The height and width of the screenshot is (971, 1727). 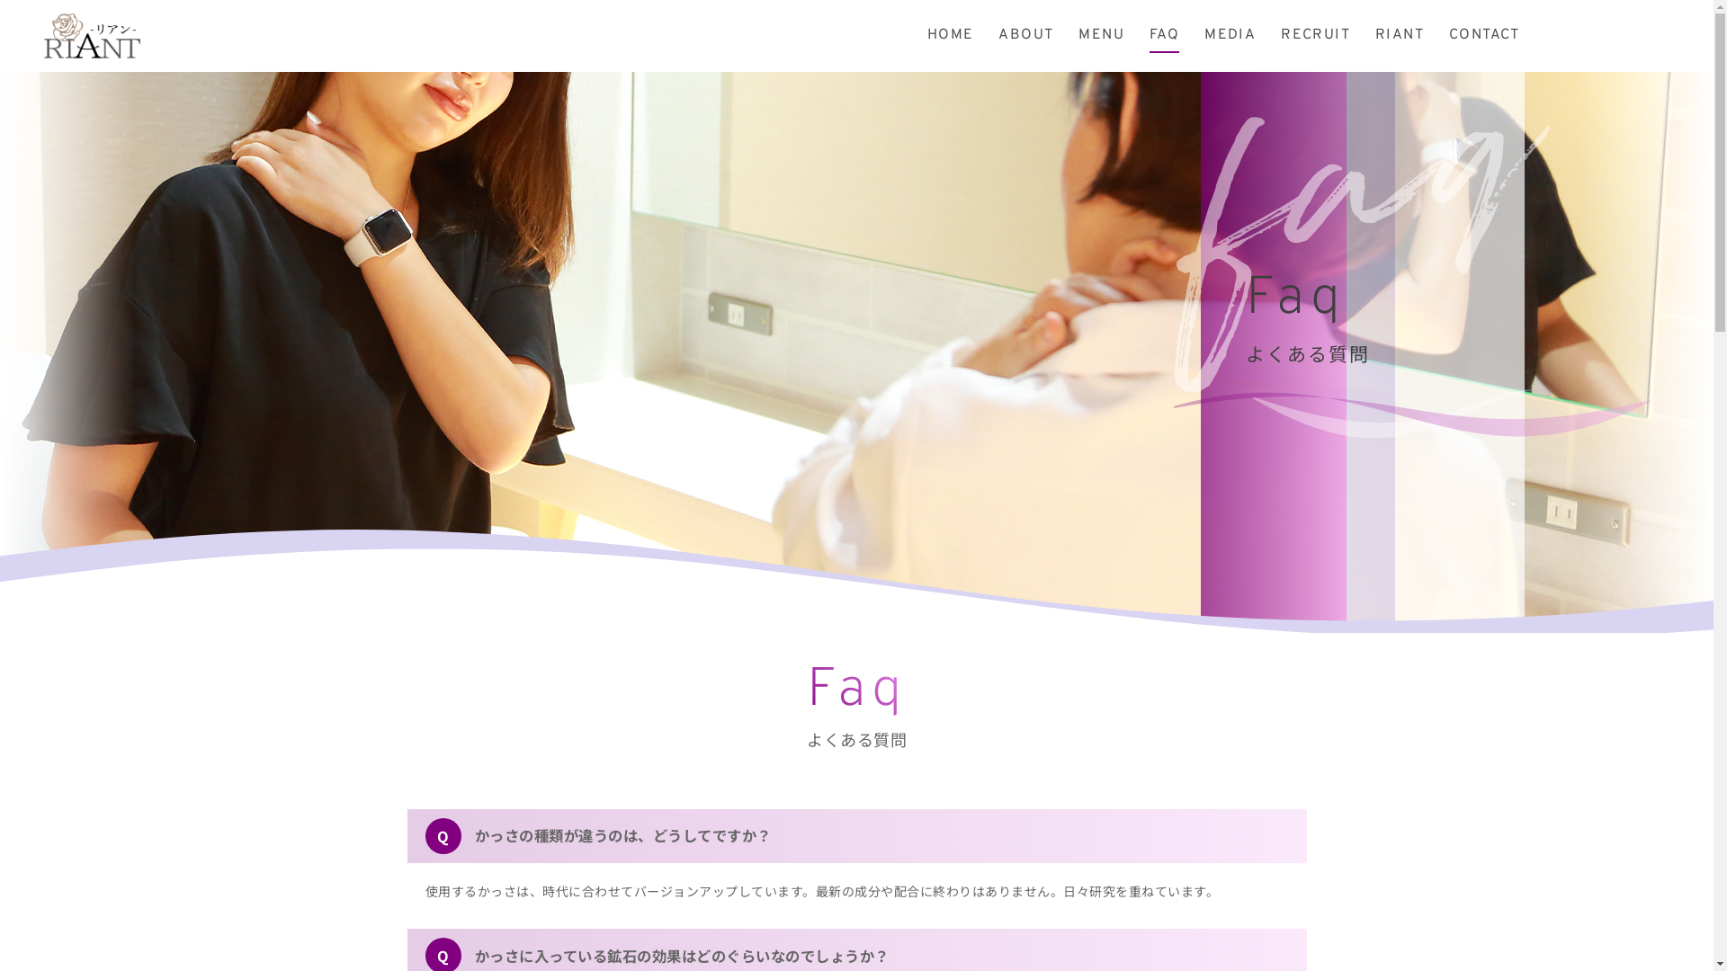 I want to click on MENU, so click(x=1101, y=40).